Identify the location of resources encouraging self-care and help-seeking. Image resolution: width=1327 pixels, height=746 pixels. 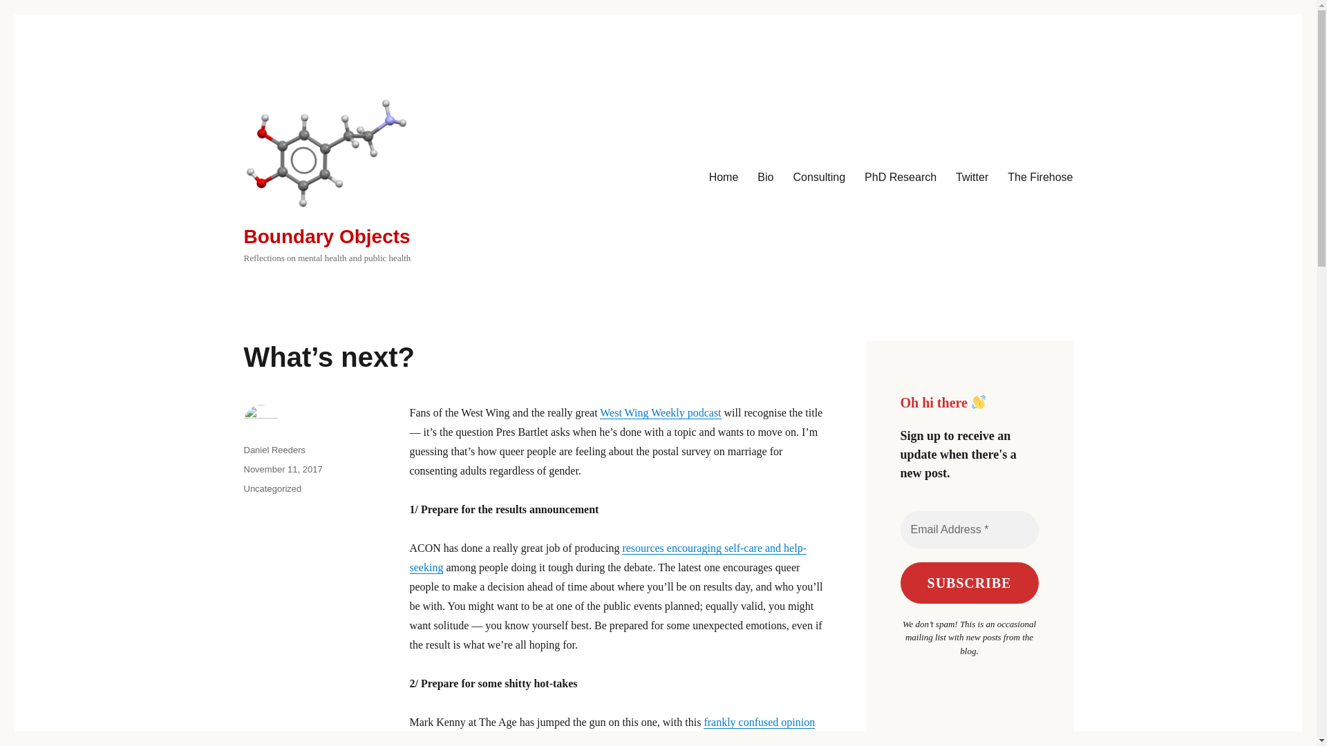
(607, 558).